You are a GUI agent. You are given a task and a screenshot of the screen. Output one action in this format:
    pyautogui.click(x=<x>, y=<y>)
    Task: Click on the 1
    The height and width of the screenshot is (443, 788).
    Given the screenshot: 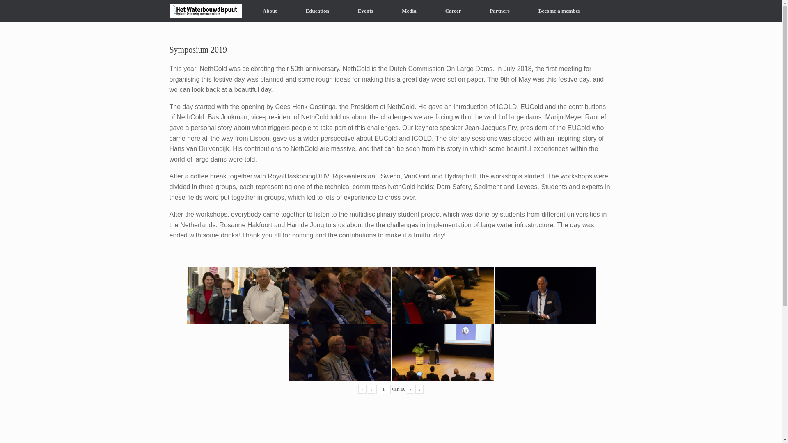 What is the action you would take?
    pyautogui.click(x=383, y=390)
    